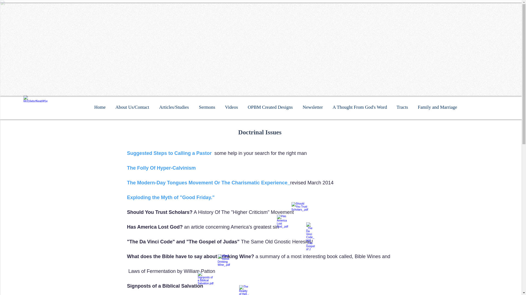  What do you see at coordinates (261, 153) in the screenshot?
I see `some help in your search for the right man` at bounding box center [261, 153].